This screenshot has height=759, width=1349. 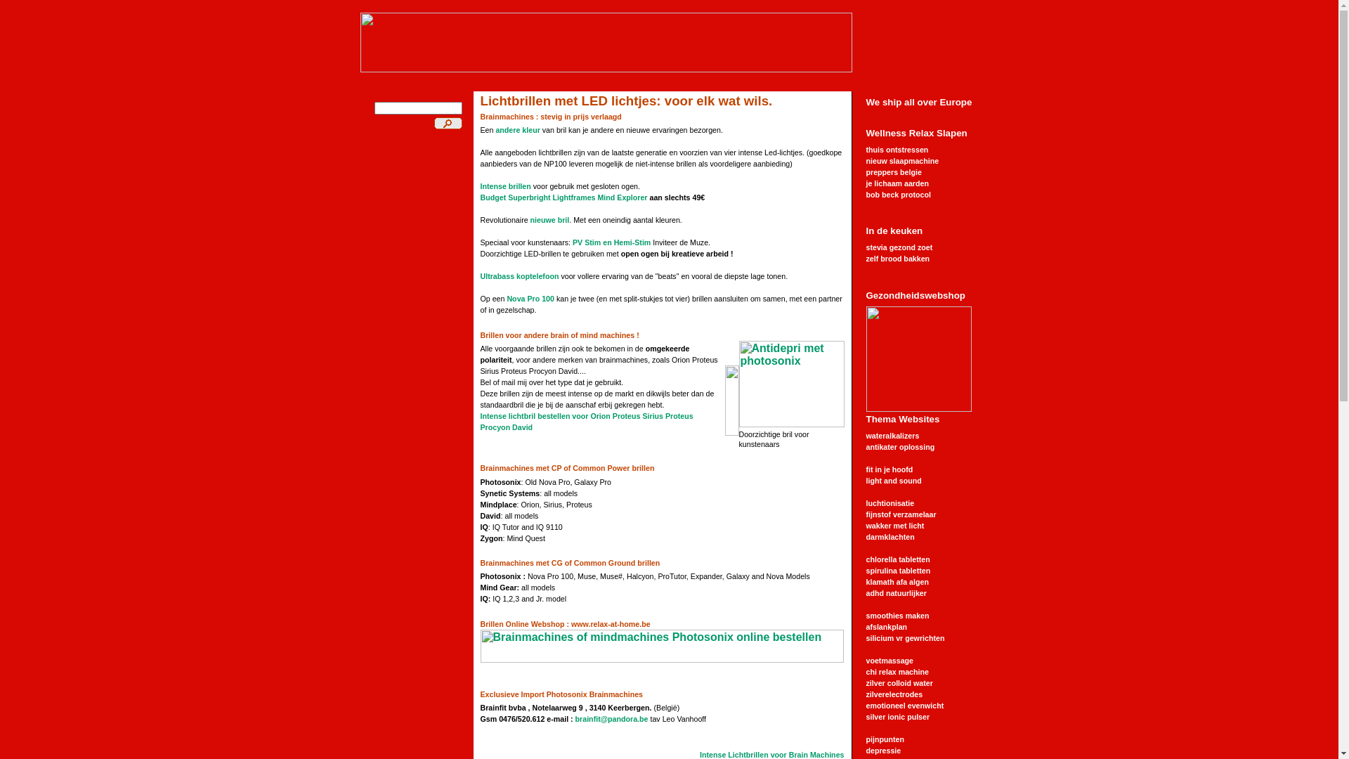 What do you see at coordinates (612, 719) in the screenshot?
I see `brainfit@pandora.be` at bounding box center [612, 719].